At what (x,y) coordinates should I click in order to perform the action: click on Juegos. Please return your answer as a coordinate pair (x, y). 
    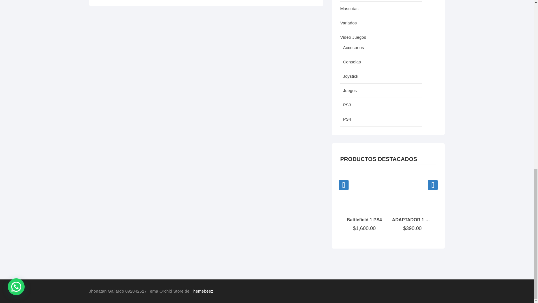
    Looking at the image, I should click on (381, 91).